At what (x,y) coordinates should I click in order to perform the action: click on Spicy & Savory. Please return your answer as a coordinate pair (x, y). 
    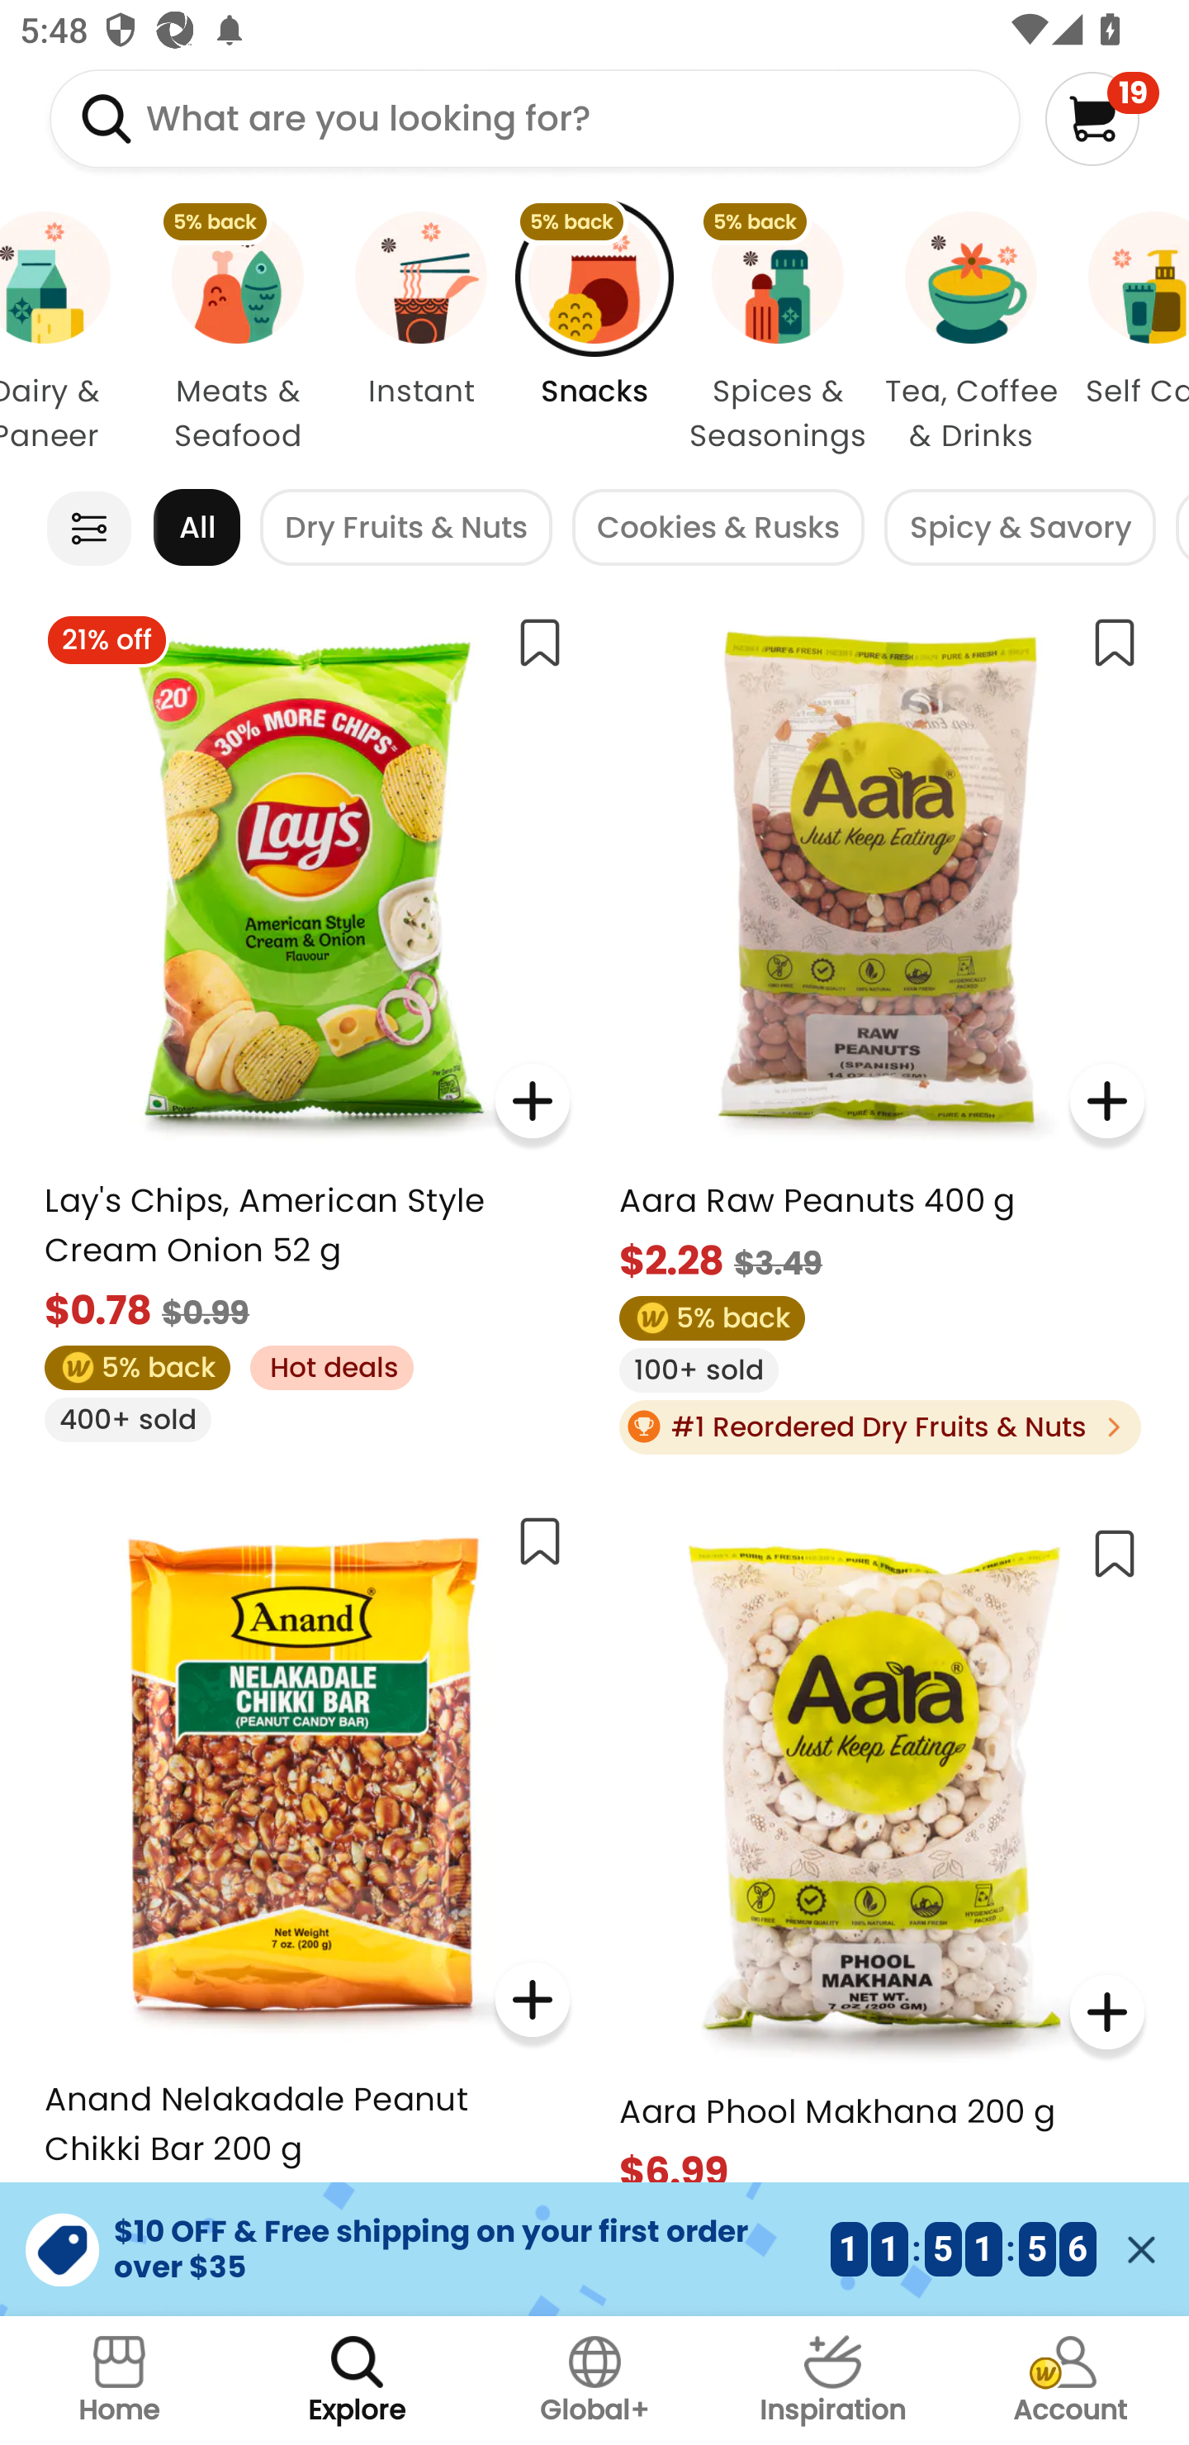
    Looking at the image, I should click on (1020, 527).